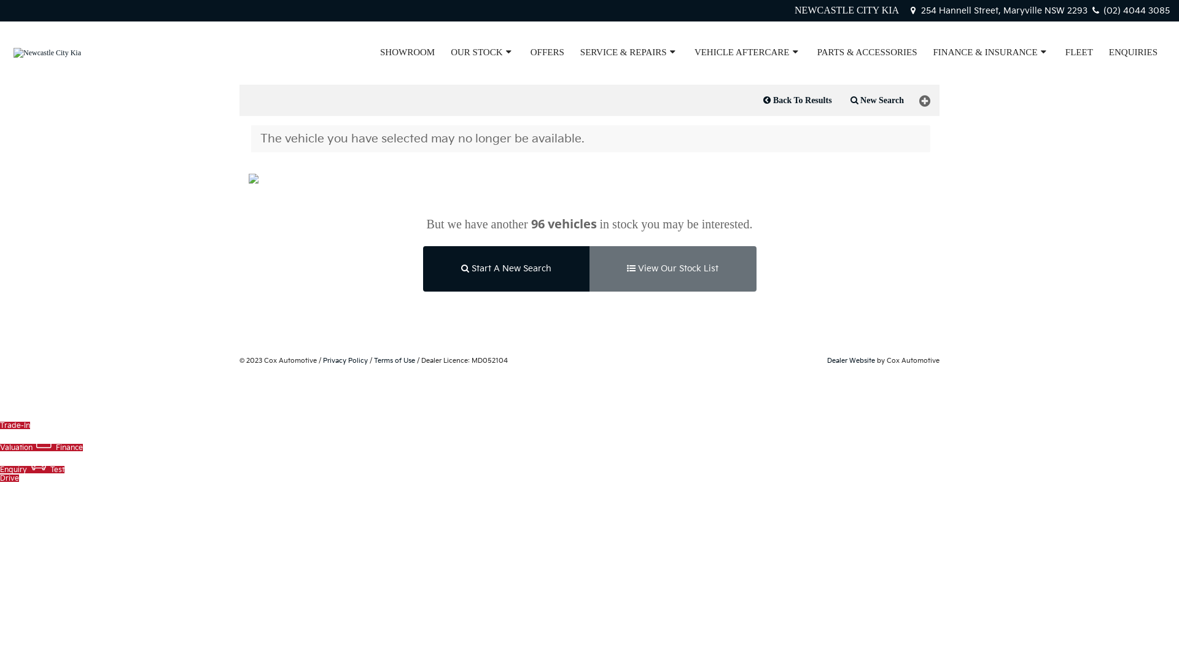 The height and width of the screenshot is (663, 1179). I want to click on VEHICLE AFTERCARE, so click(748, 52).